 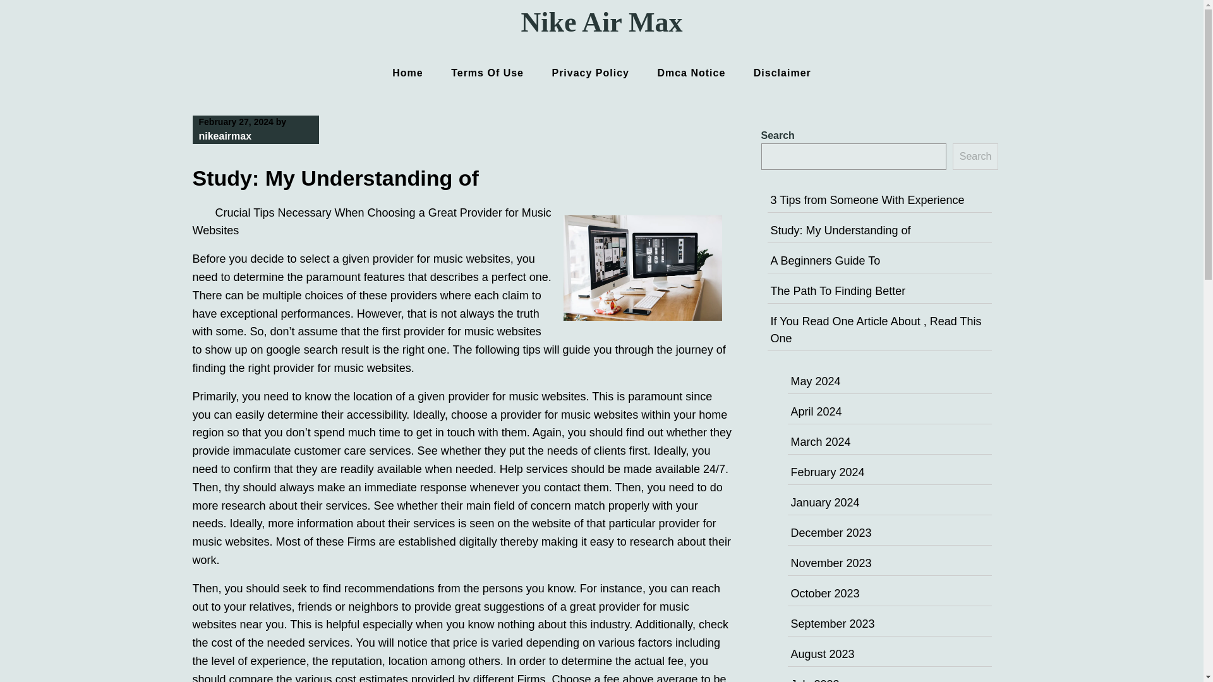 What do you see at coordinates (828, 472) in the screenshot?
I see `February 2024` at bounding box center [828, 472].